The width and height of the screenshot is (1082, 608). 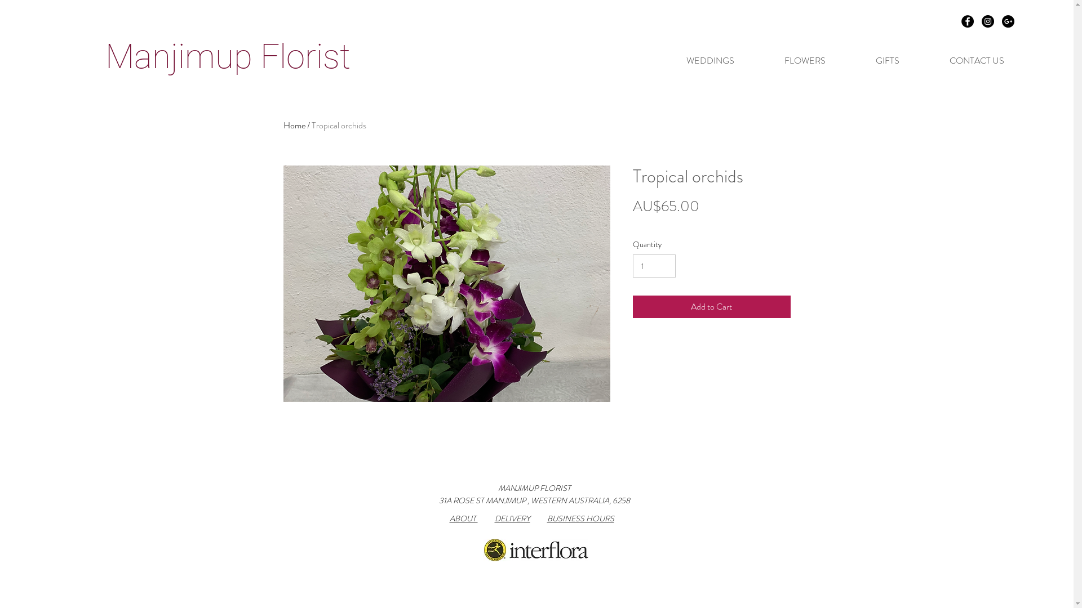 I want to click on Manjimup Florist, so click(x=228, y=56).